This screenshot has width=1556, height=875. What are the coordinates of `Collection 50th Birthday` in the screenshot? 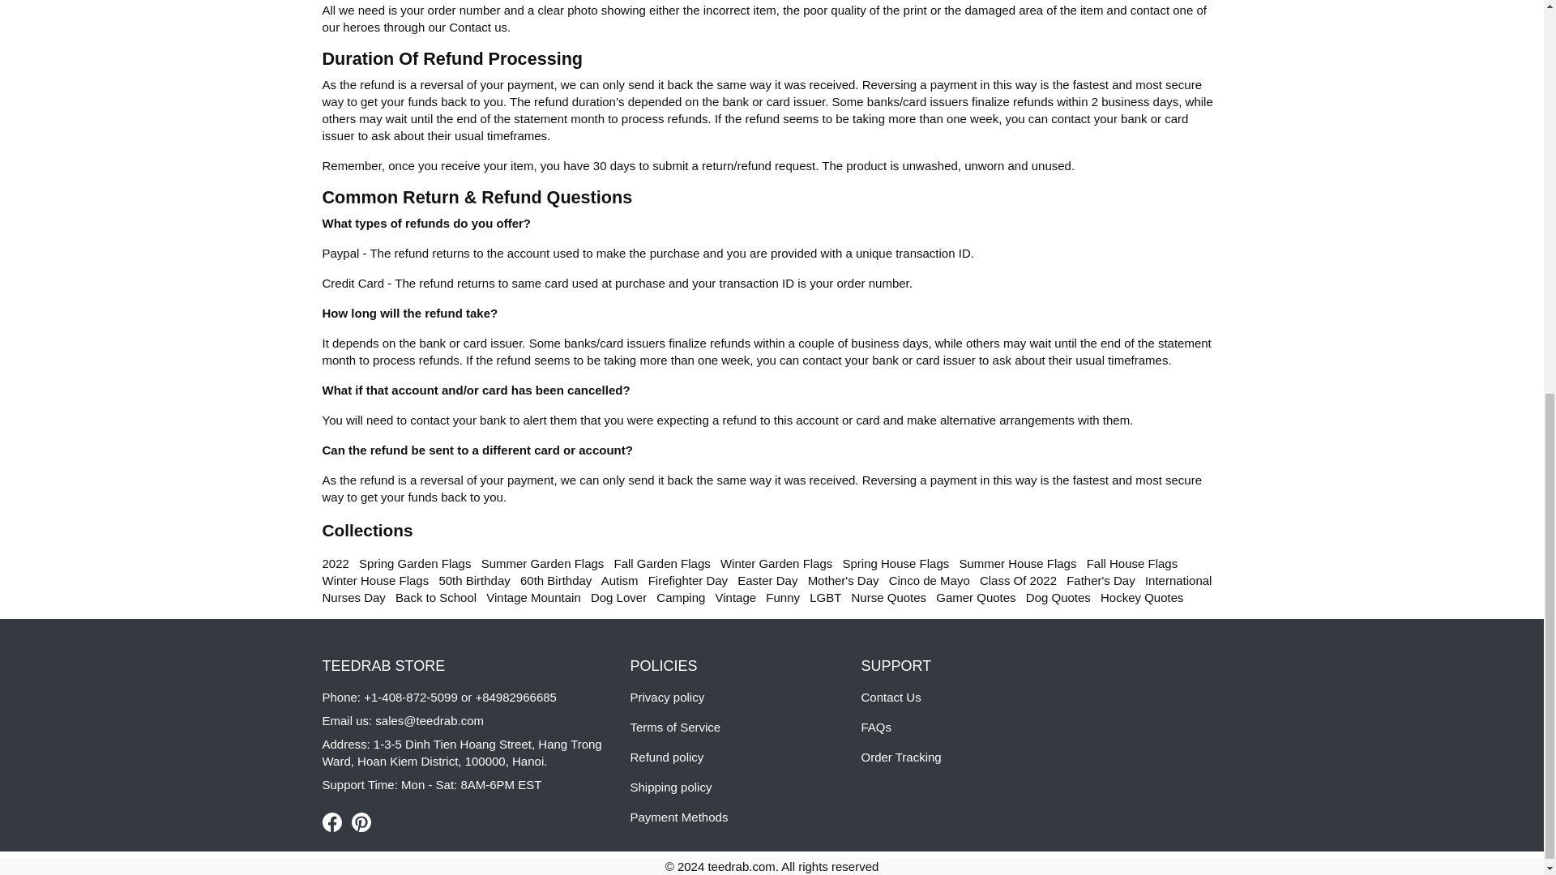 It's located at (474, 580).